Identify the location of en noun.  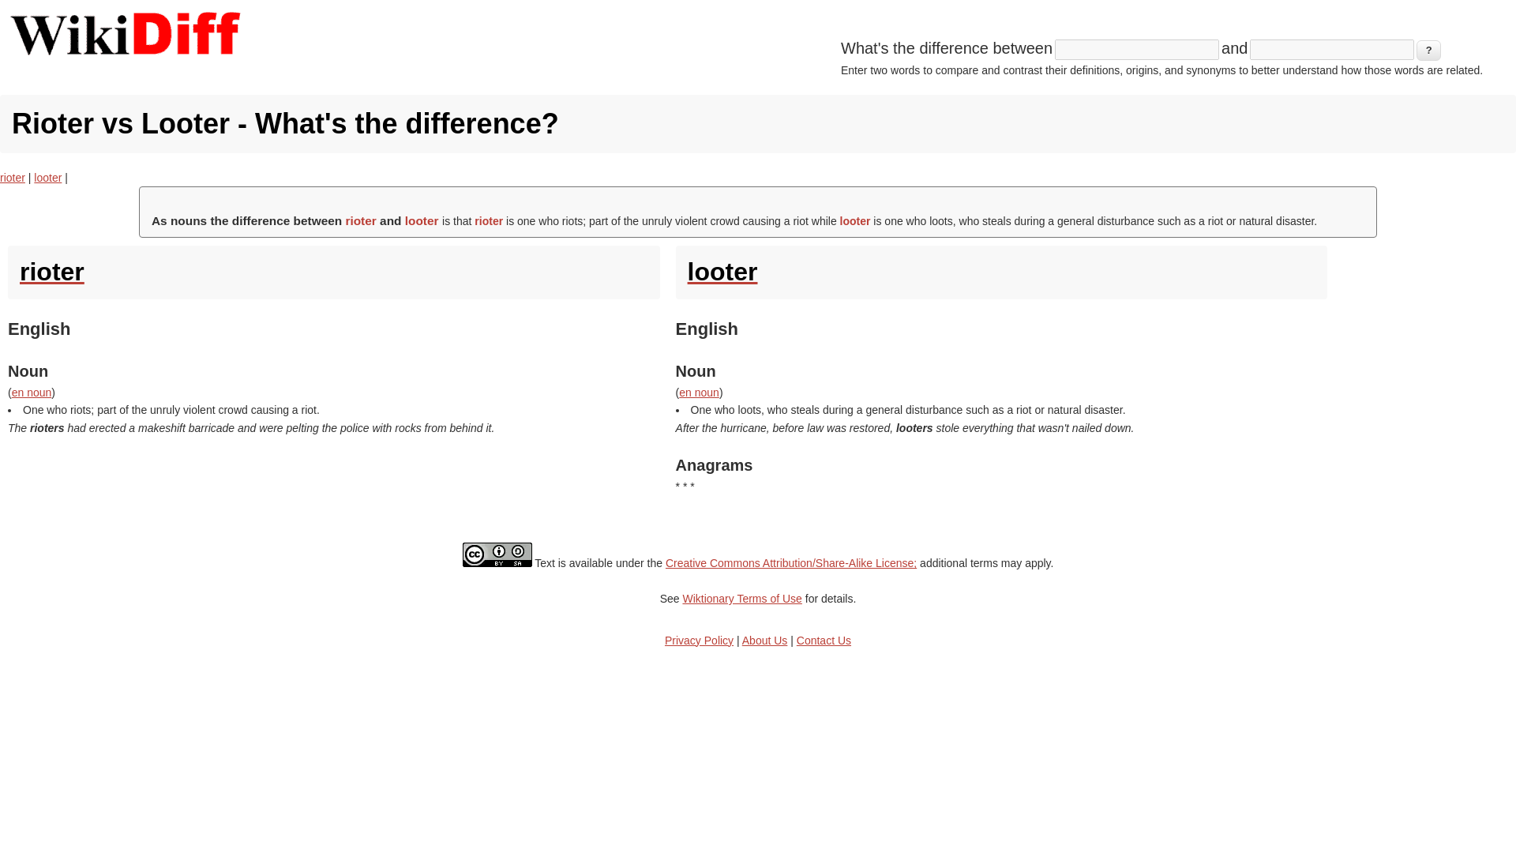
(32, 393).